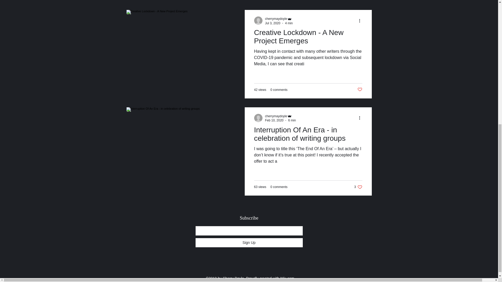 The image size is (502, 282). Describe the element at coordinates (274, 120) in the screenshot. I see `Feb 10, 2020` at that location.